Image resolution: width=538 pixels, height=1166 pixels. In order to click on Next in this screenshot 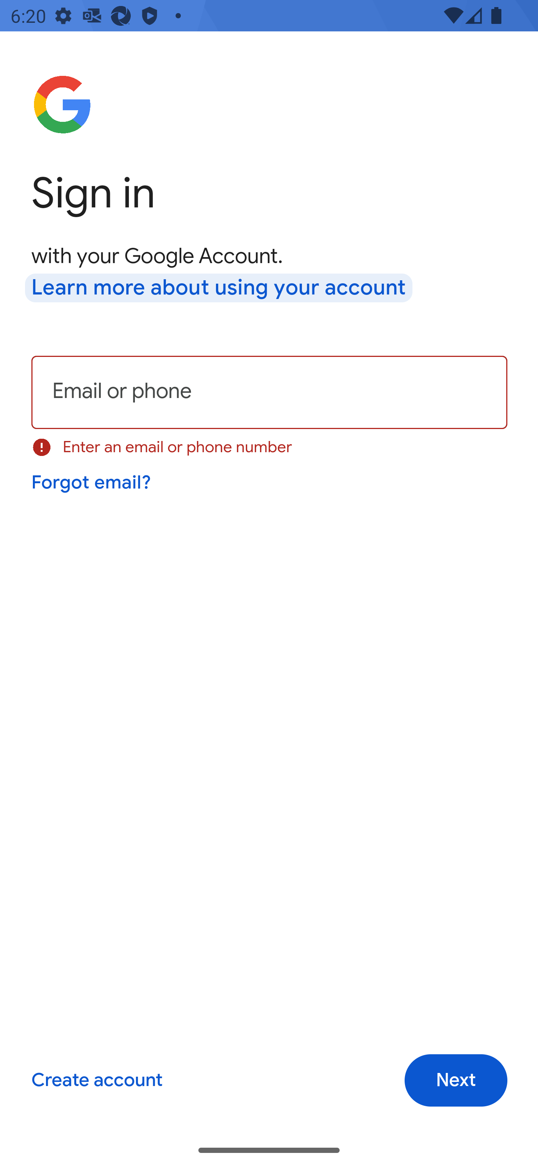, I will do `click(456, 1081)`.